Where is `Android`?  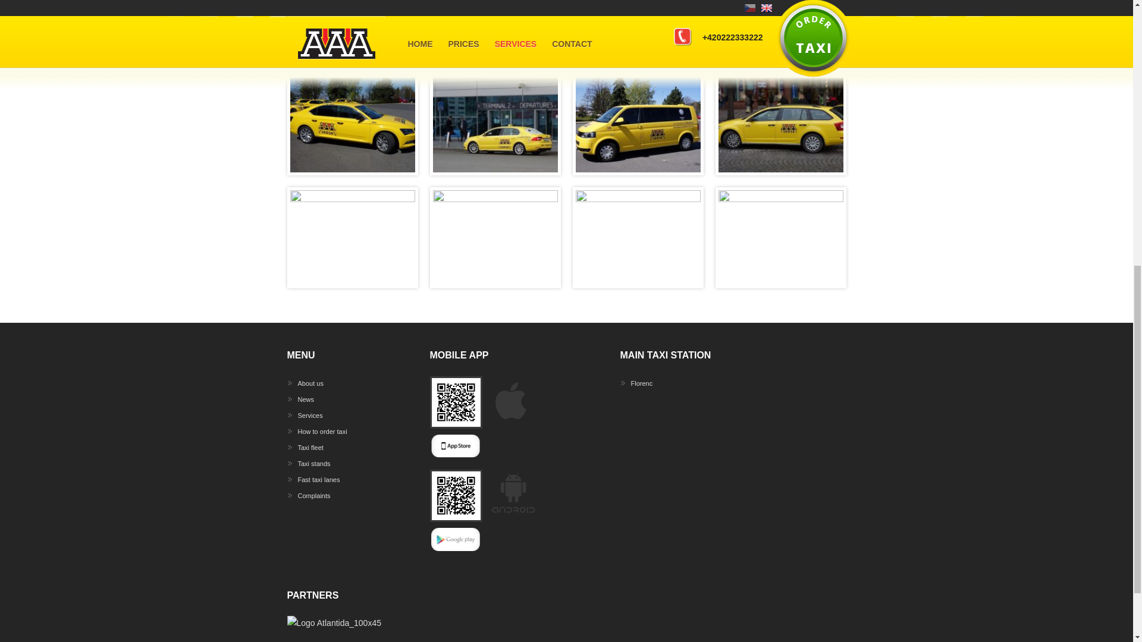
Android is located at coordinates (470, 49).